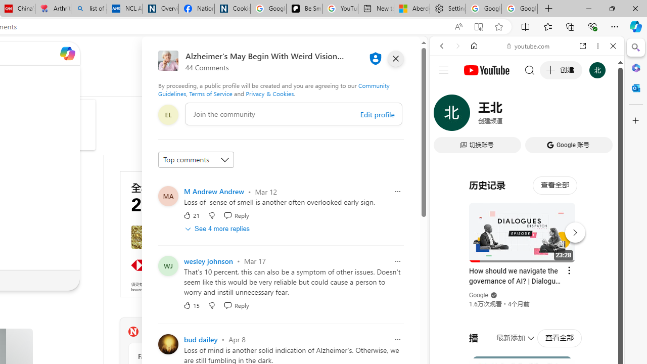 This screenshot has height=364, width=647. I want to click on Music, so click(527, 275).